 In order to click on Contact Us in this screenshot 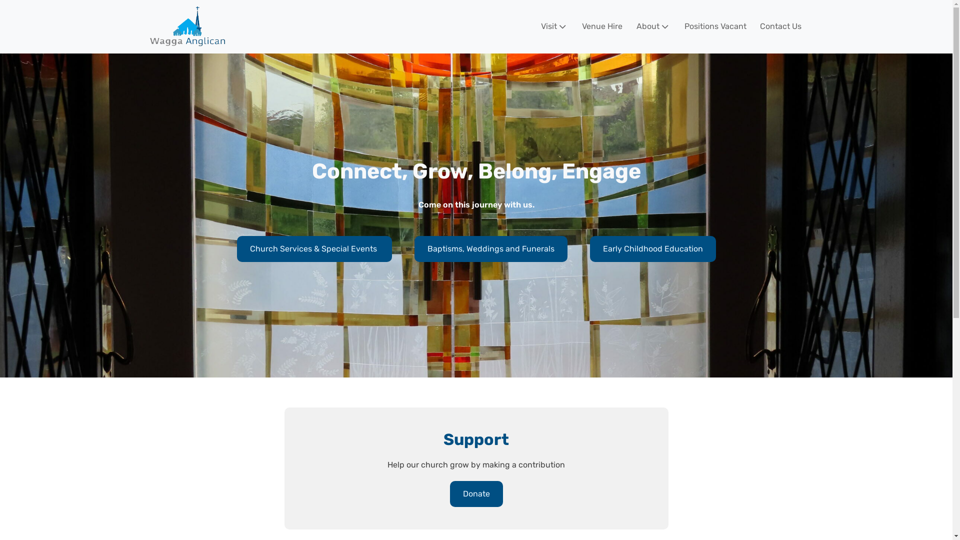, I will do `click(775, 26)`.